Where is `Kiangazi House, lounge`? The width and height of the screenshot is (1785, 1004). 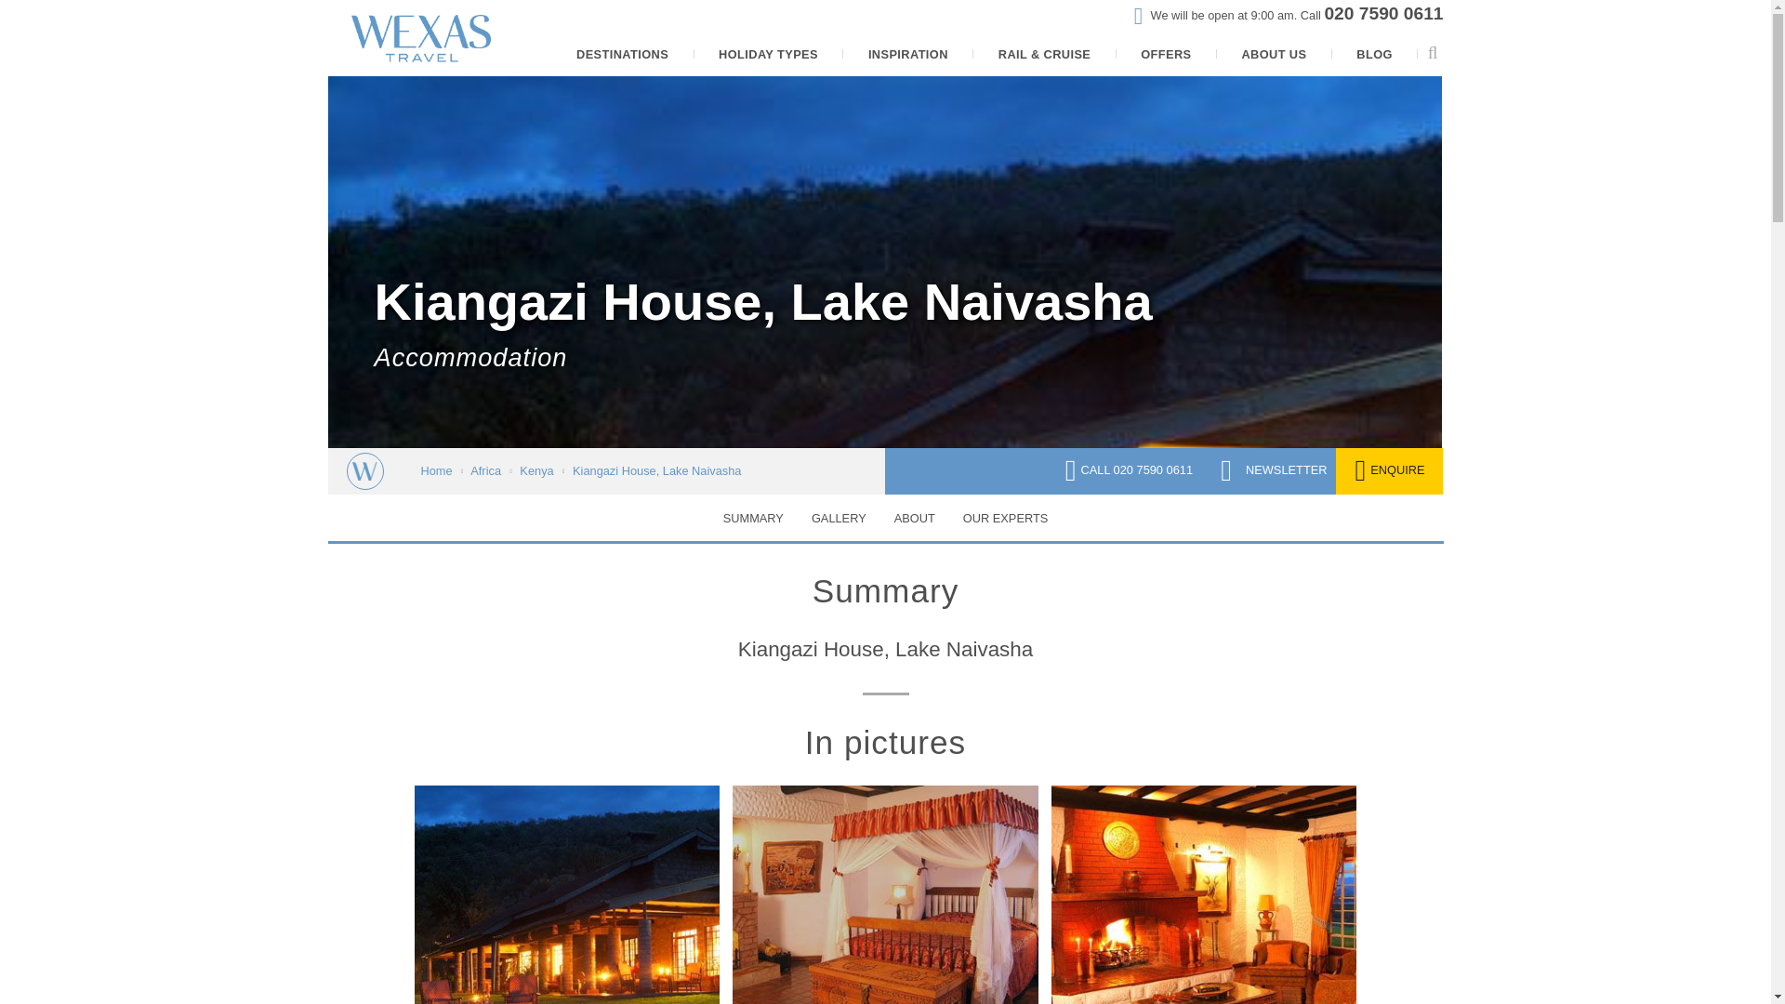 Kiangazi House, lounge is located at coordinates (1203, 894).